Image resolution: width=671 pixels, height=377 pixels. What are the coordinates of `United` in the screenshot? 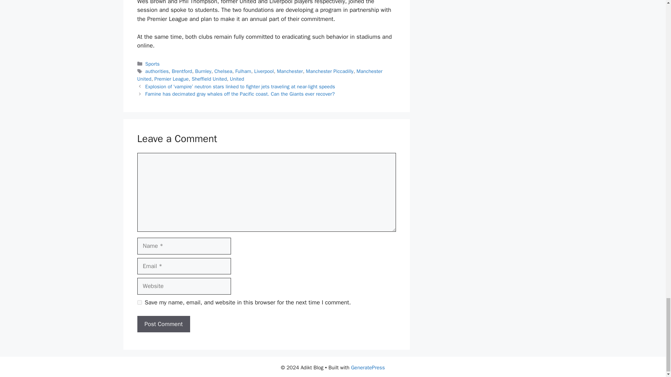 It's located at (237, 79).